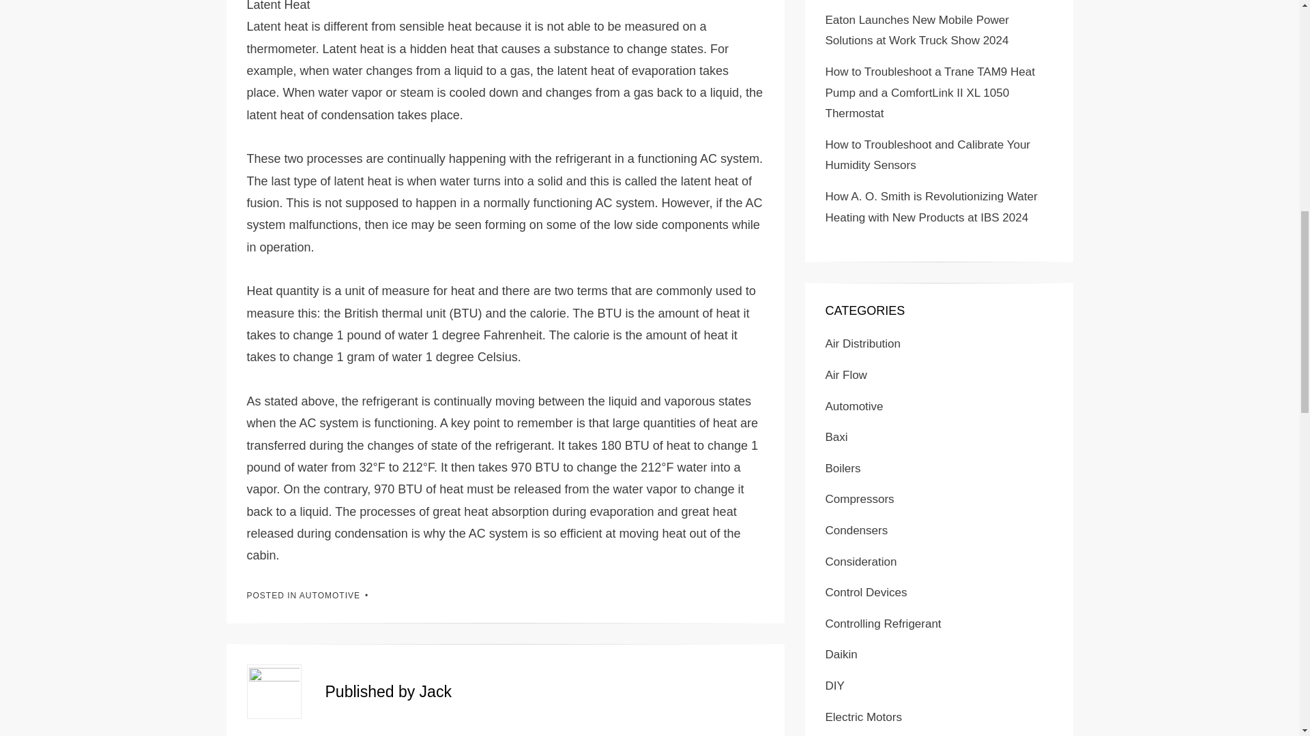 The width and height of the screenshot is (1310, 736). What do you see at coordinates (862, 343) in the screenshot?
I see `Air Distribution` at bounding box center [862, 343].